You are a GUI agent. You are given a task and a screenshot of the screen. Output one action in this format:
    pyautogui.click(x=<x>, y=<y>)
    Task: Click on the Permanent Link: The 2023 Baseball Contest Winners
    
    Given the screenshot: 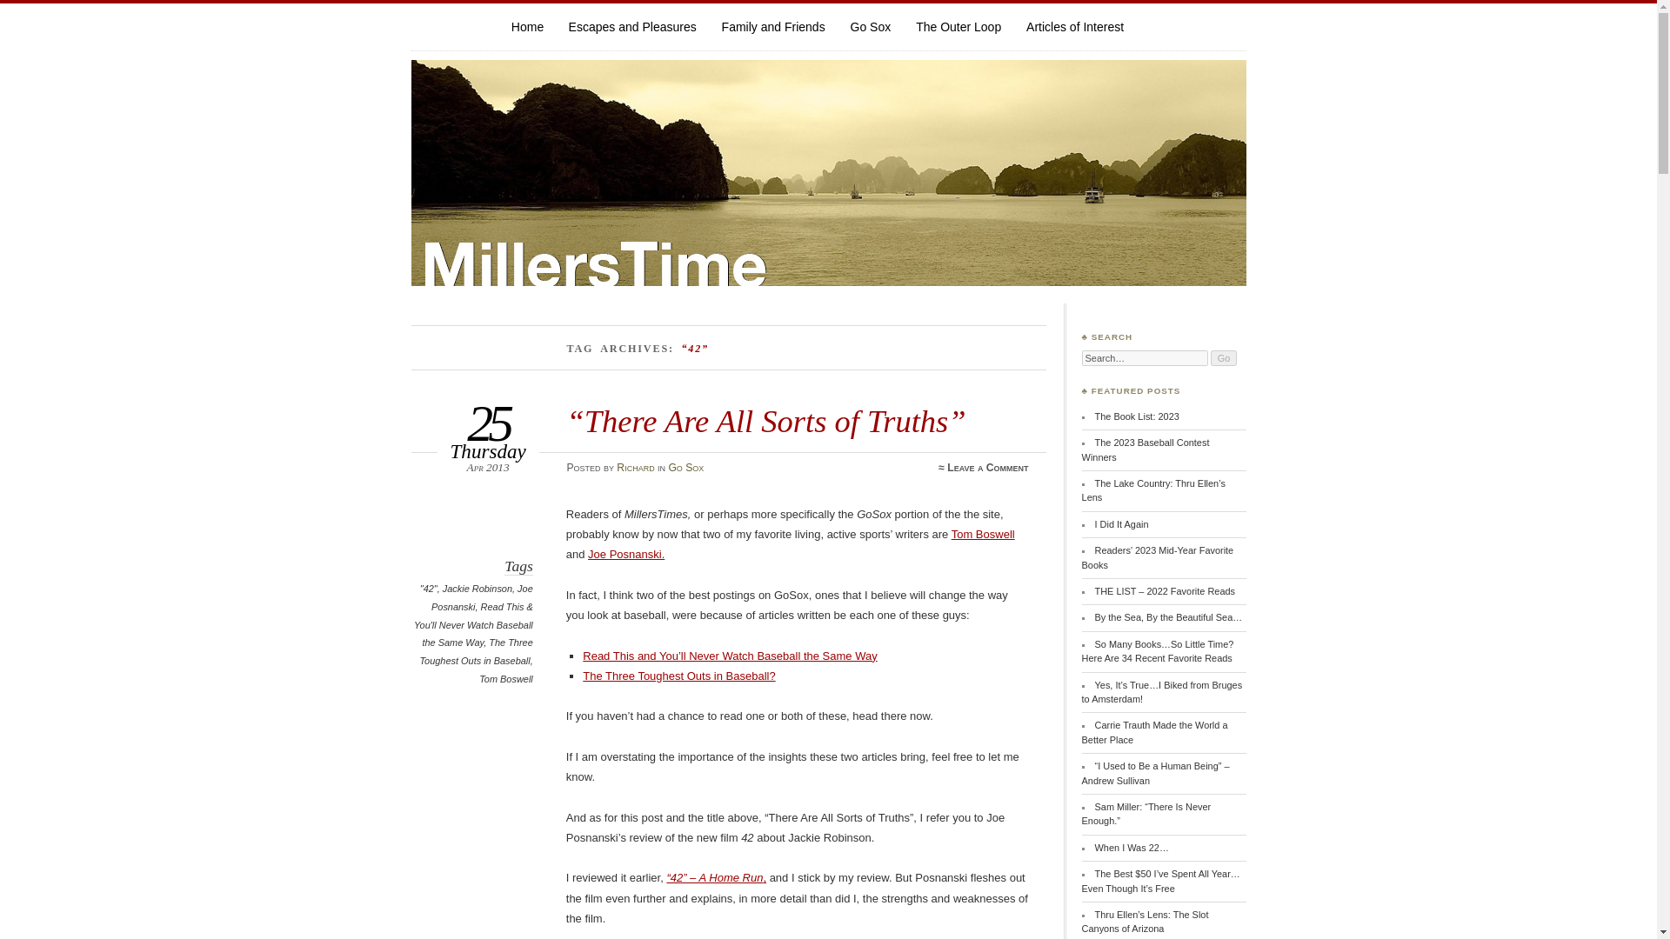 What is the action you would take?
    pyautogui.click(x=1146, y=450)
    